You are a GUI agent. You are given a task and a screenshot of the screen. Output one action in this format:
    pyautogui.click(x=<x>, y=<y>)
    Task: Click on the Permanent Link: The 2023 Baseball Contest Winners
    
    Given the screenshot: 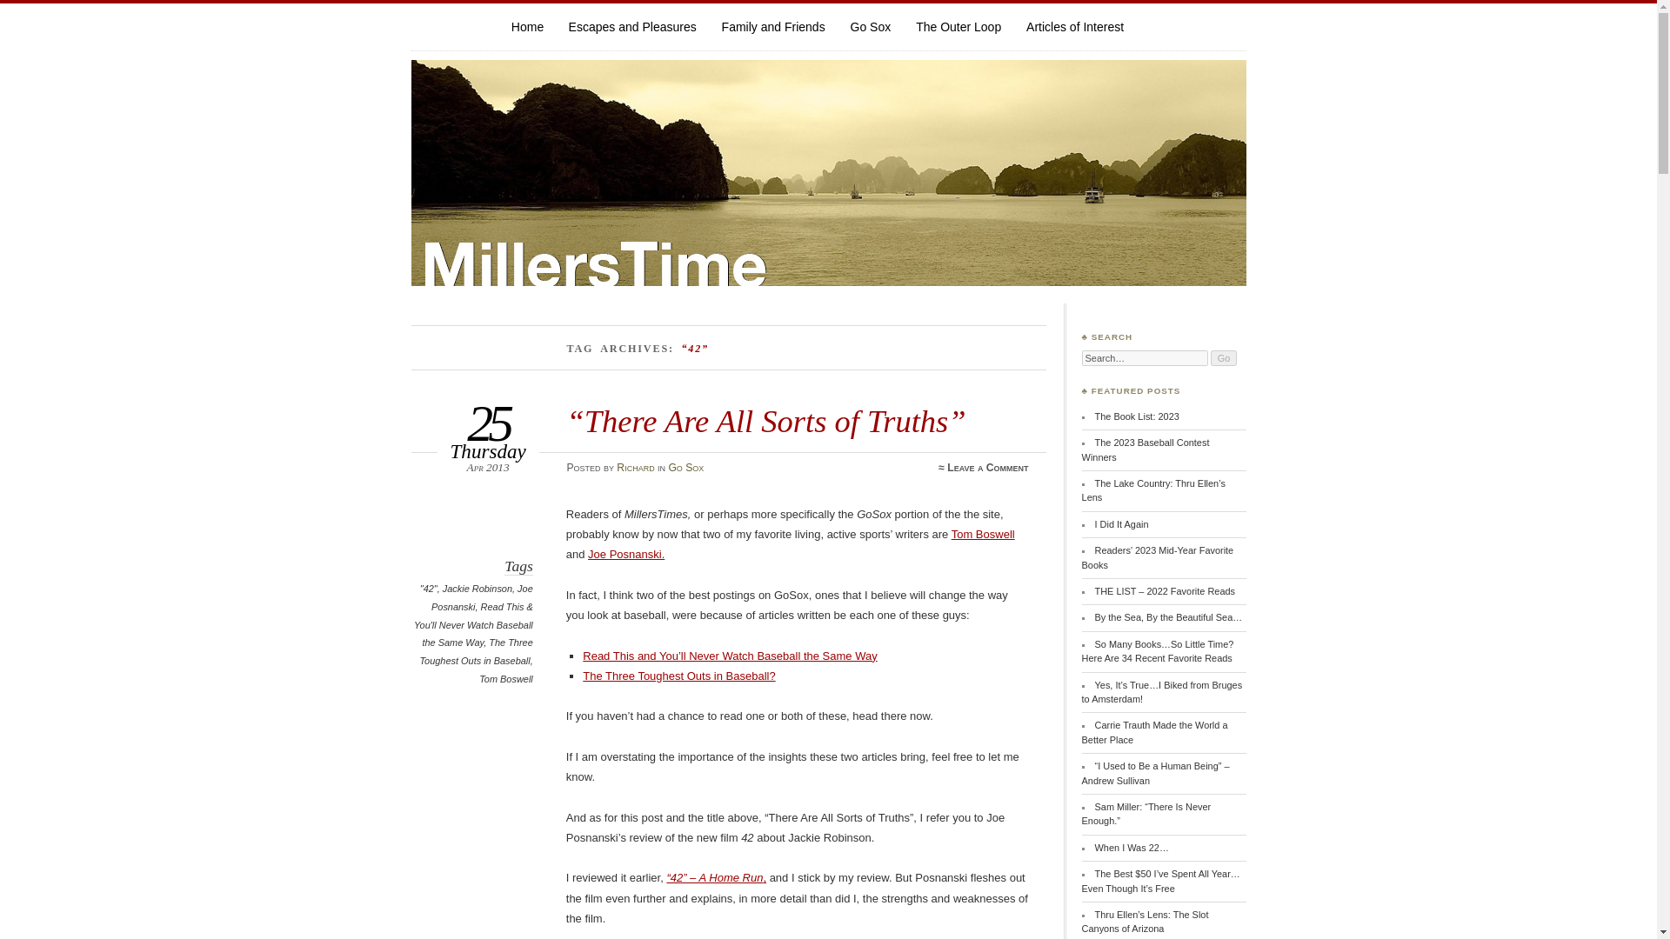 What is the action you would take?
    pyautogui.click(x=1146, y=450)
    